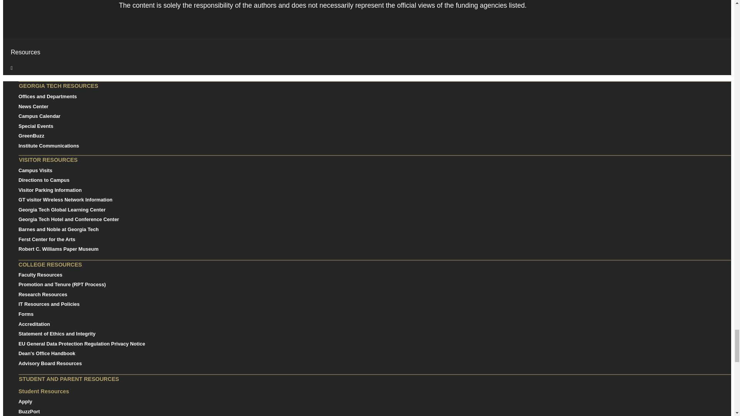  I want to click on Georgia Tech Campus Visits, so click(35, 170).